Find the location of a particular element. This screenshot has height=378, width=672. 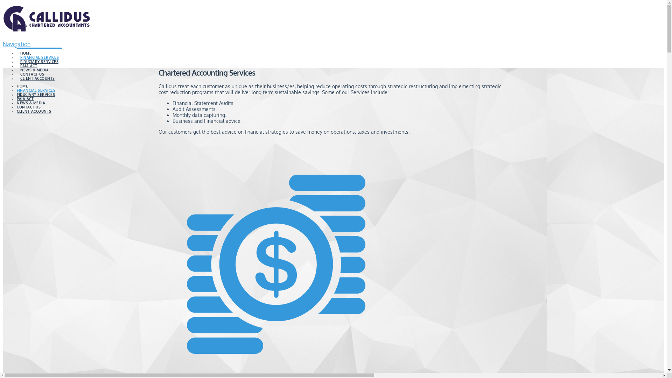

PAIA ACT is located at coordinates (25, 99).